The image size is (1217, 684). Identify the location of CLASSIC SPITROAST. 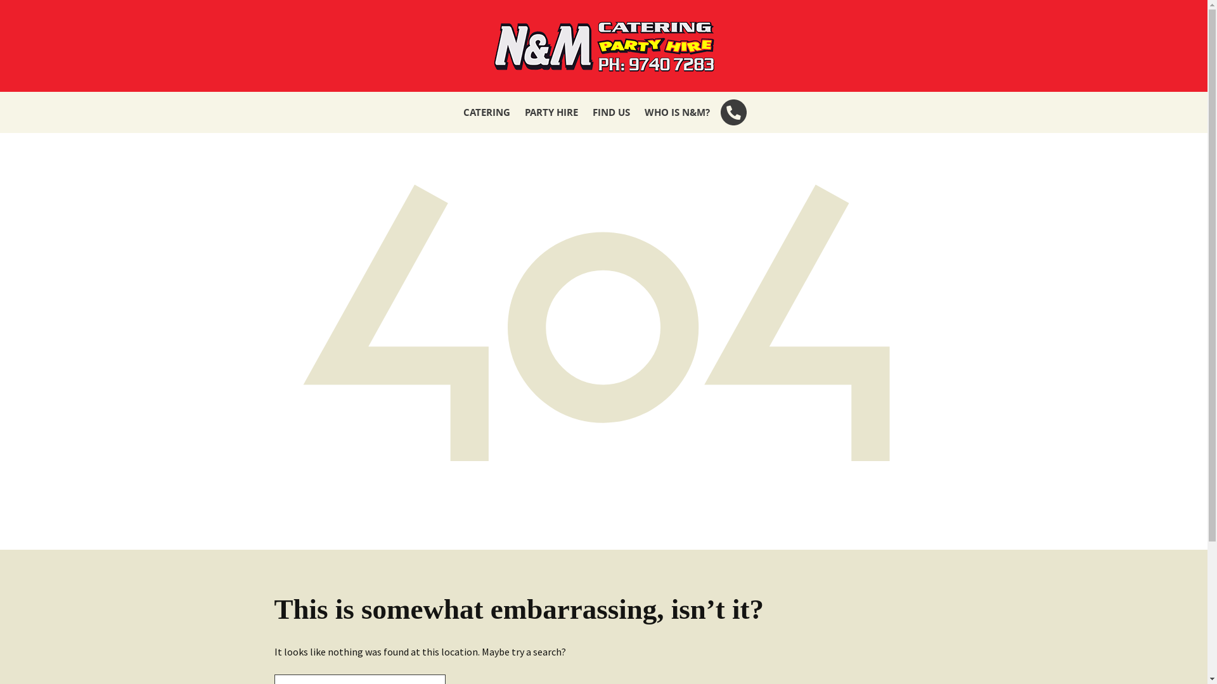
(520, 153).